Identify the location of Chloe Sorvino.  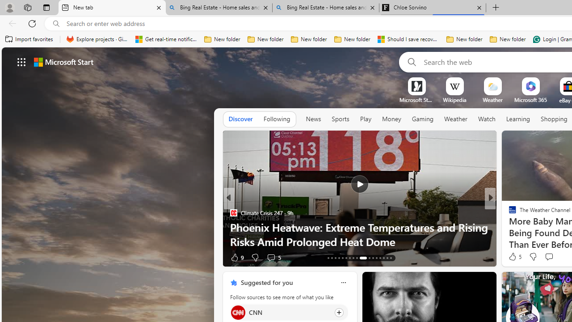
(432, 8).